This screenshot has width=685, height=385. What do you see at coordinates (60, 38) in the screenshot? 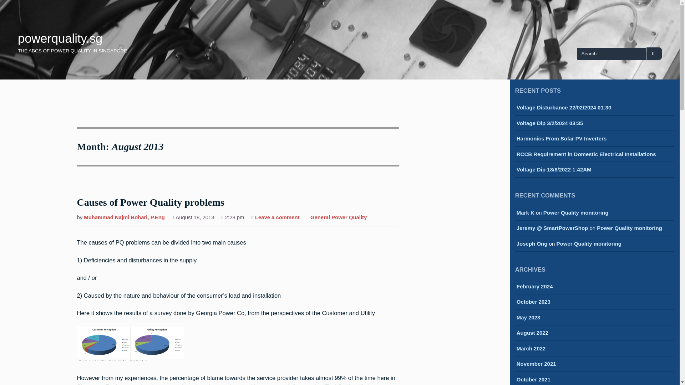
I see `powerquality.sg` at bounding box center [60, 38].